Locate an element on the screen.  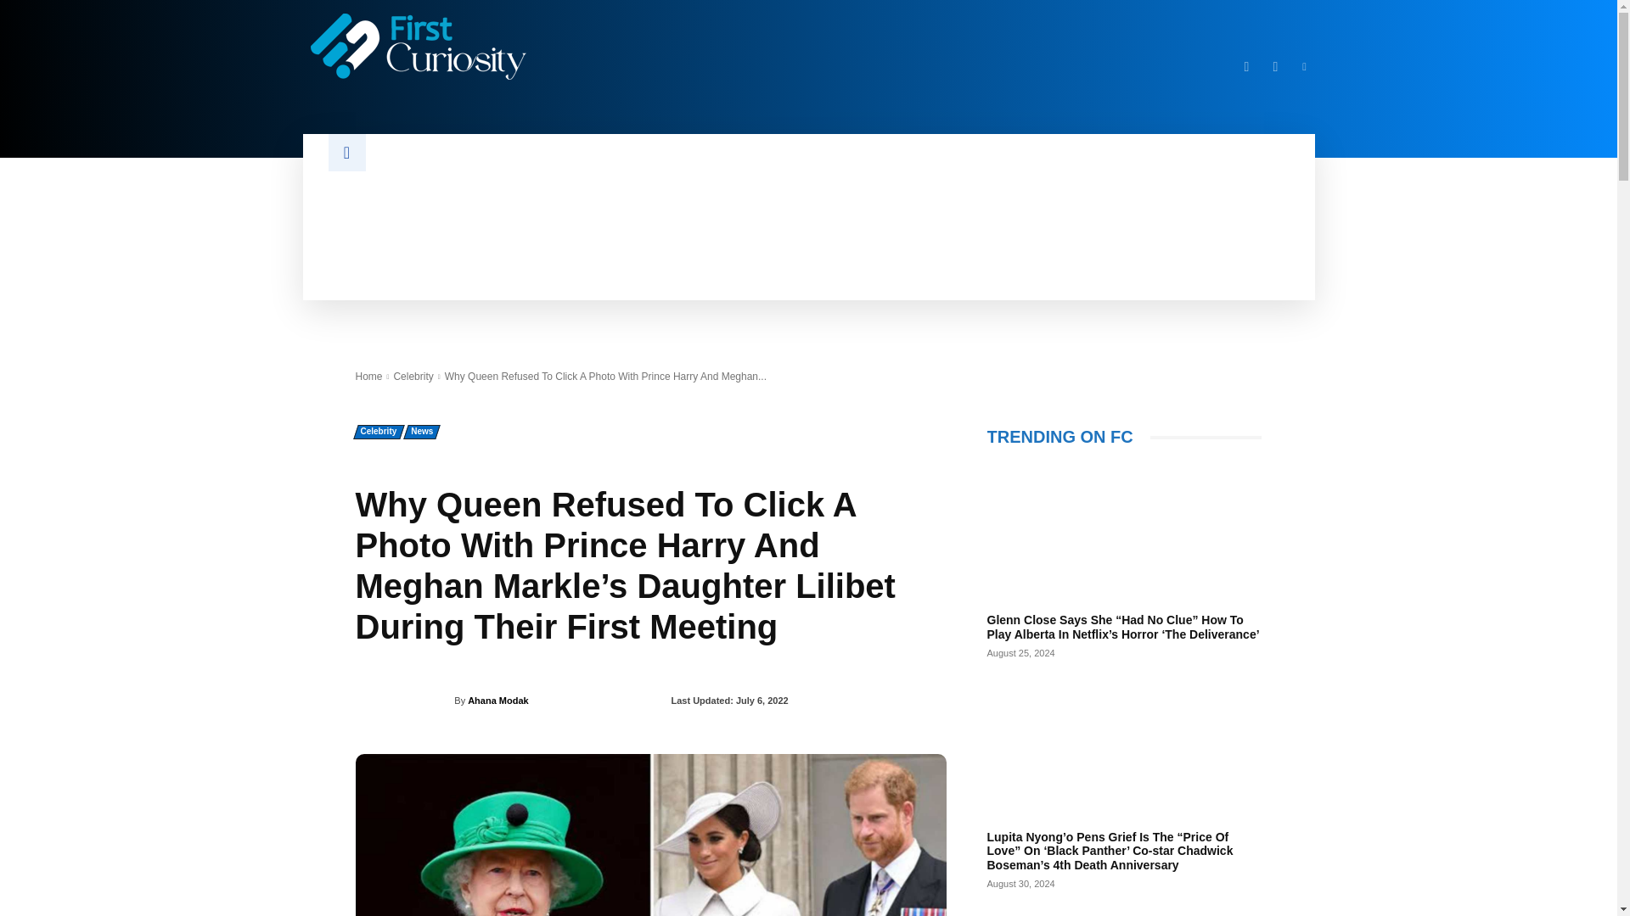
Linkedin is located at coordinates (1304, 66).